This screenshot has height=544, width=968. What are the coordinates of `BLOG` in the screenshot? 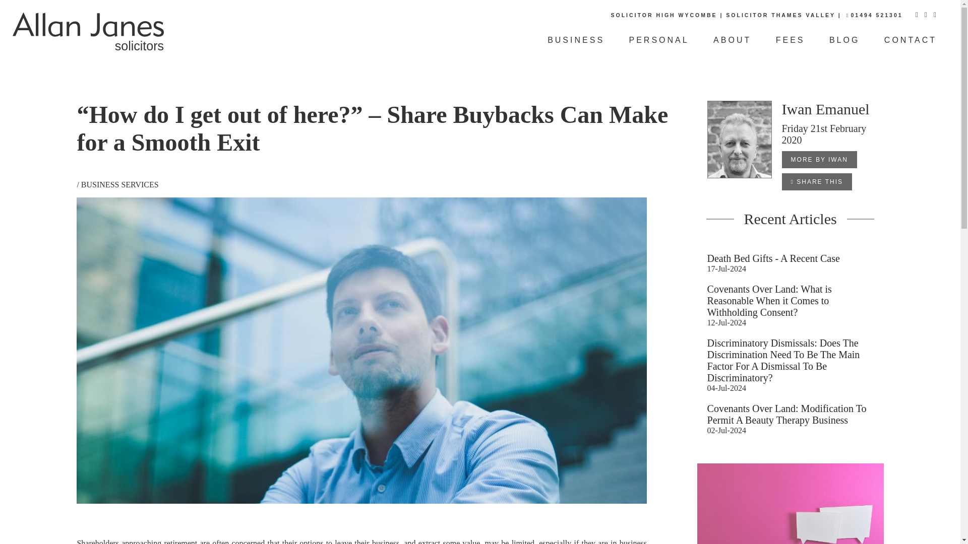 It's located at (88, 24).